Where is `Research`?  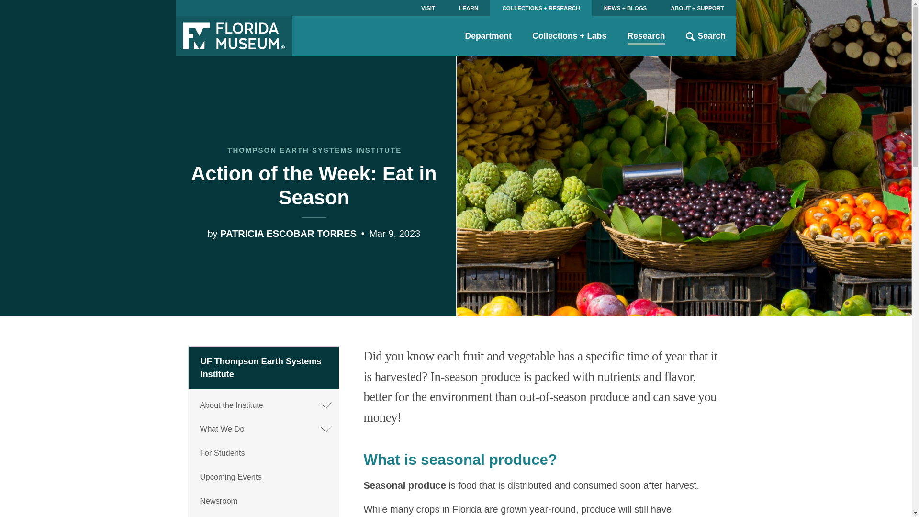 Research is located at coordinates (646, 35).